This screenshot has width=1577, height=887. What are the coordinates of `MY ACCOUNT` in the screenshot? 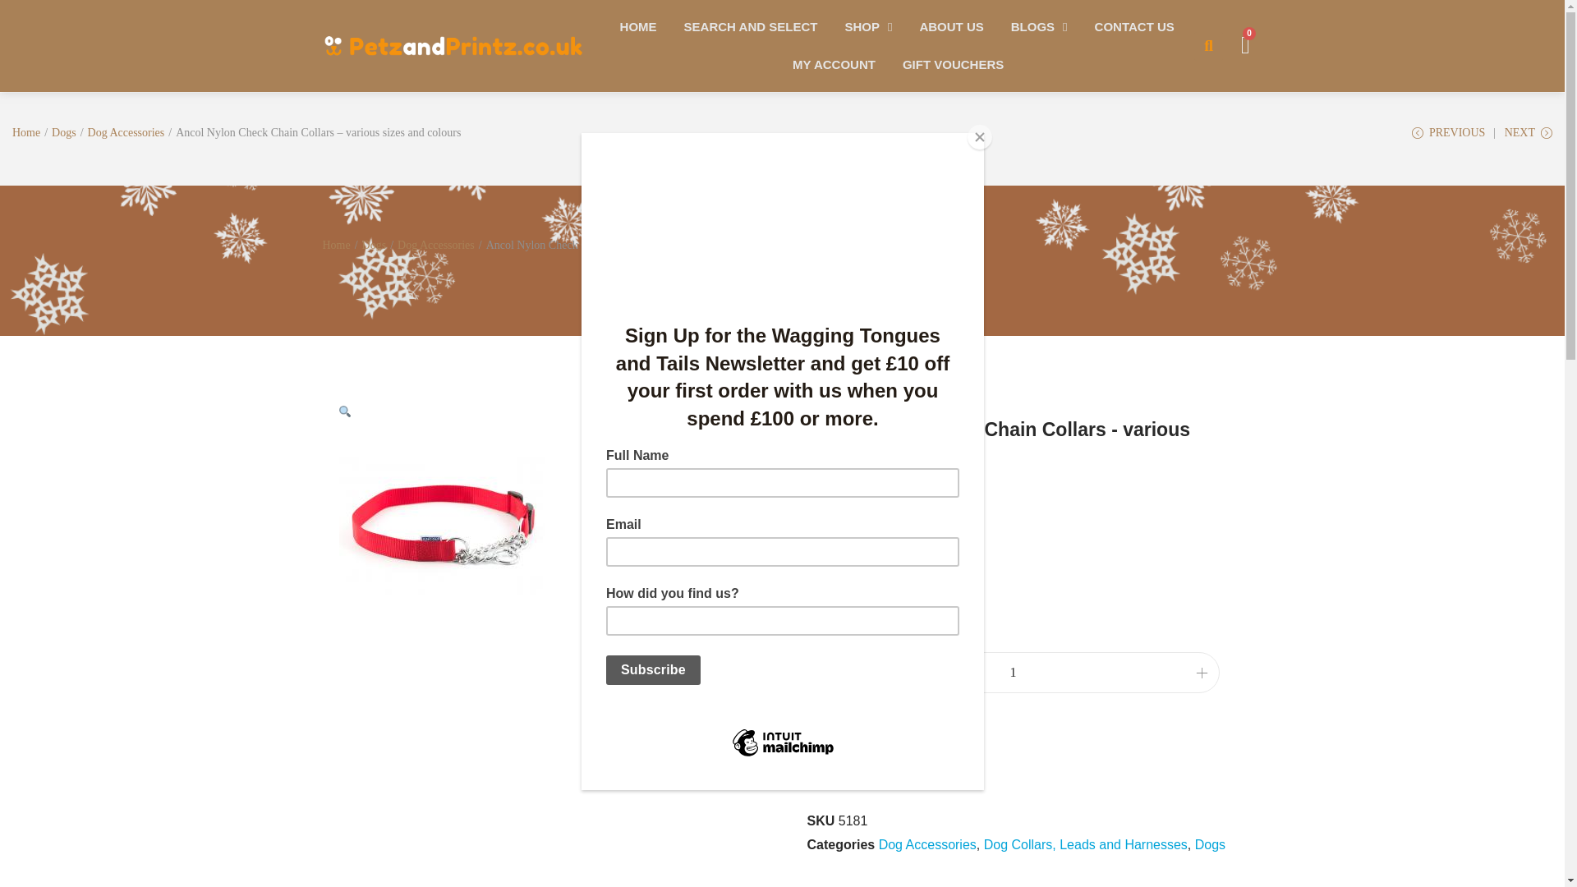 It's located at (834, 64).